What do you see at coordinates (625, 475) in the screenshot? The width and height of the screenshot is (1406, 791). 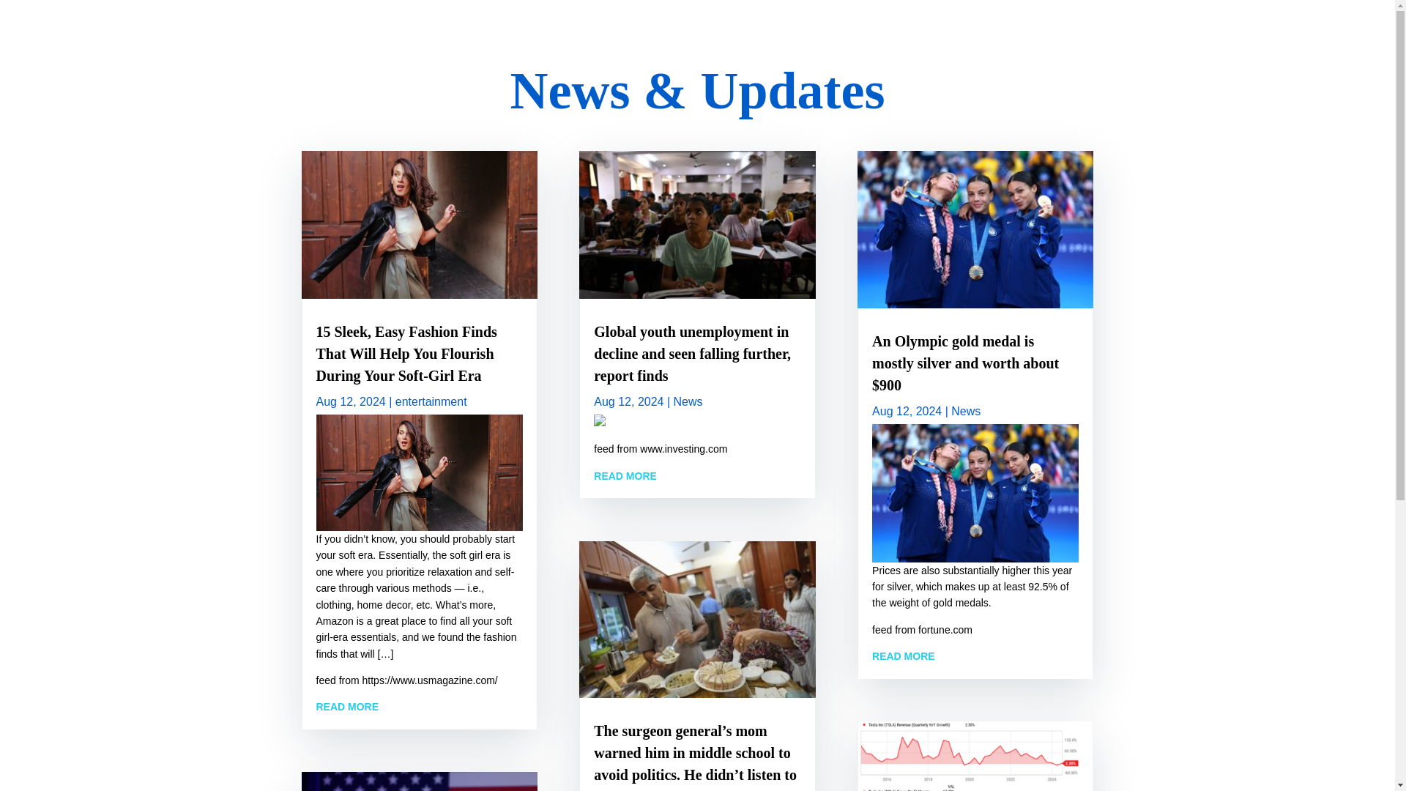 I see `READ MORE` at bounding box center [625, 475].